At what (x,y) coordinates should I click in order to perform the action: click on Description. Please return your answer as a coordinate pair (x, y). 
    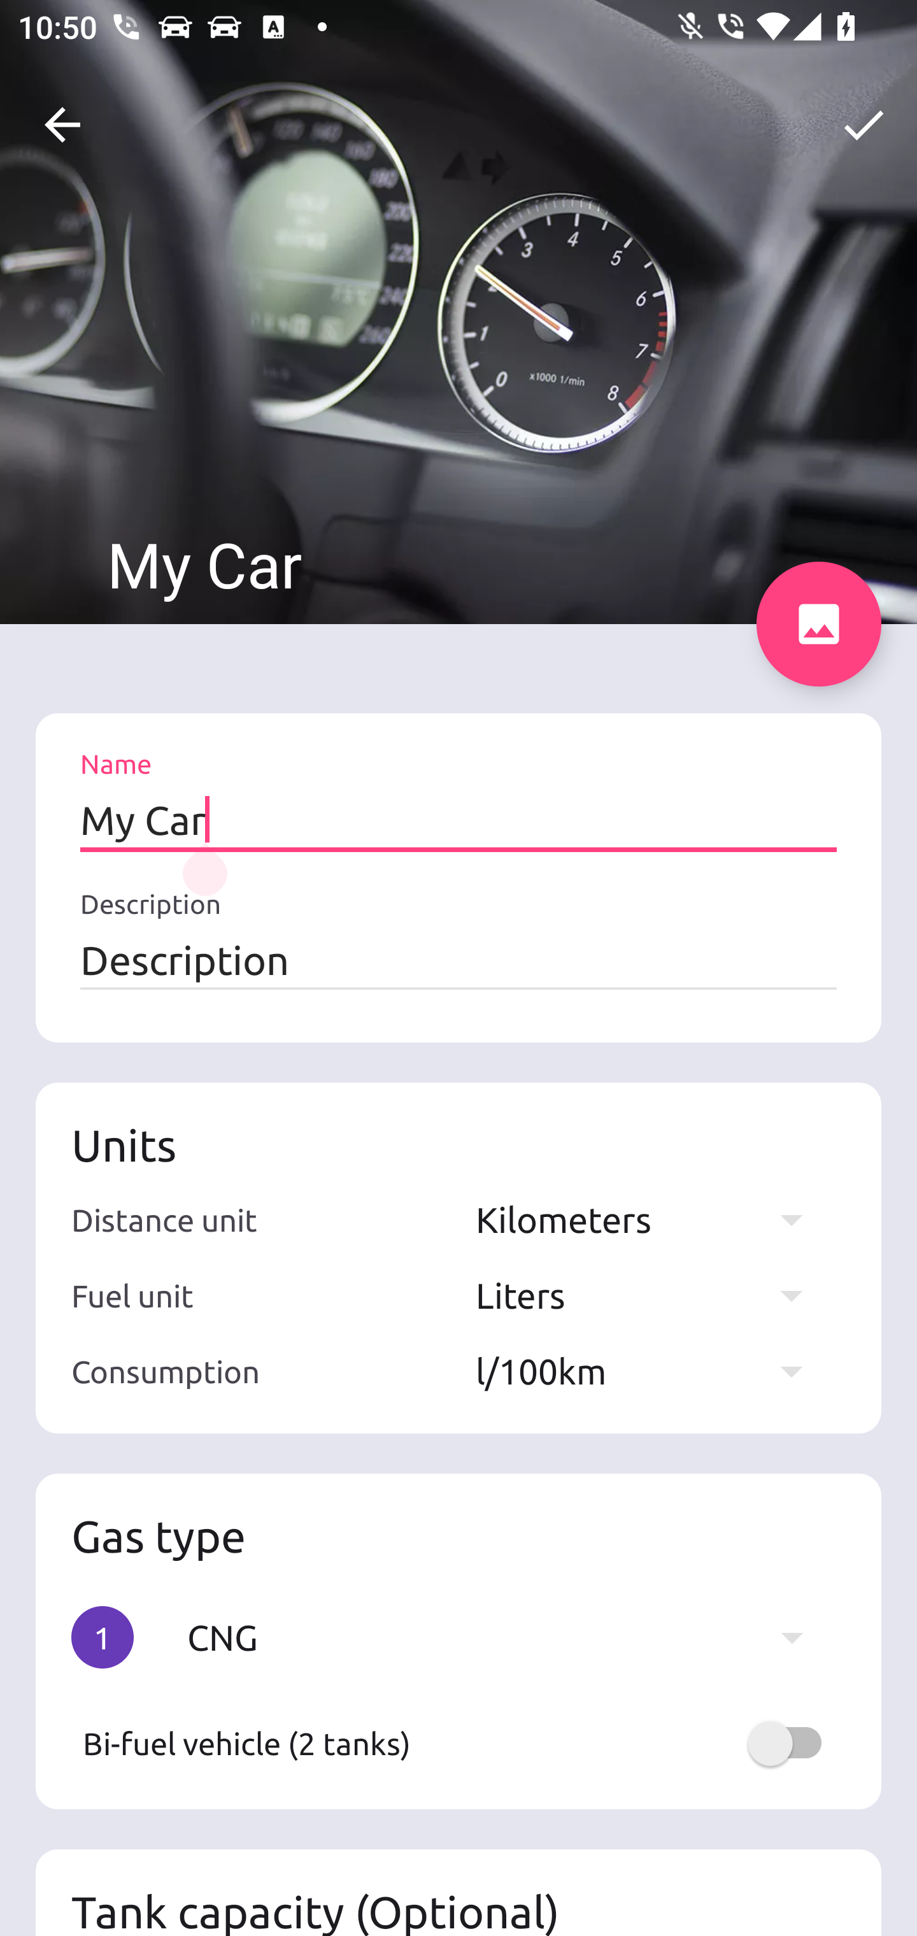
    Looking at the image, I should click on (458, 960).